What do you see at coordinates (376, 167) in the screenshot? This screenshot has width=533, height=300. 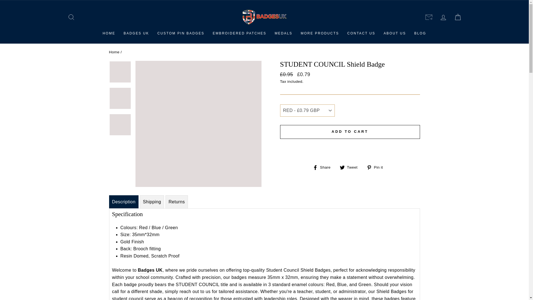 I see `Pin on Pinterest` at bounding box center [376, 167].